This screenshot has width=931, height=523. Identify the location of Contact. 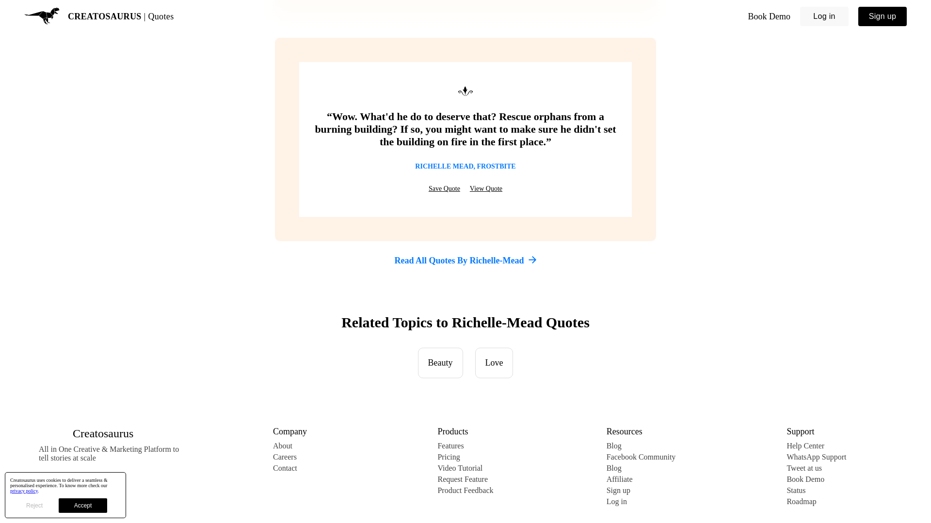
(290, 468).